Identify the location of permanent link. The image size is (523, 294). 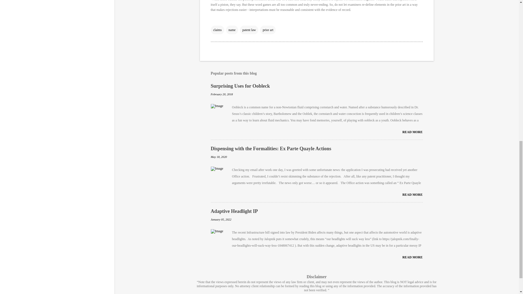
(221, 219).